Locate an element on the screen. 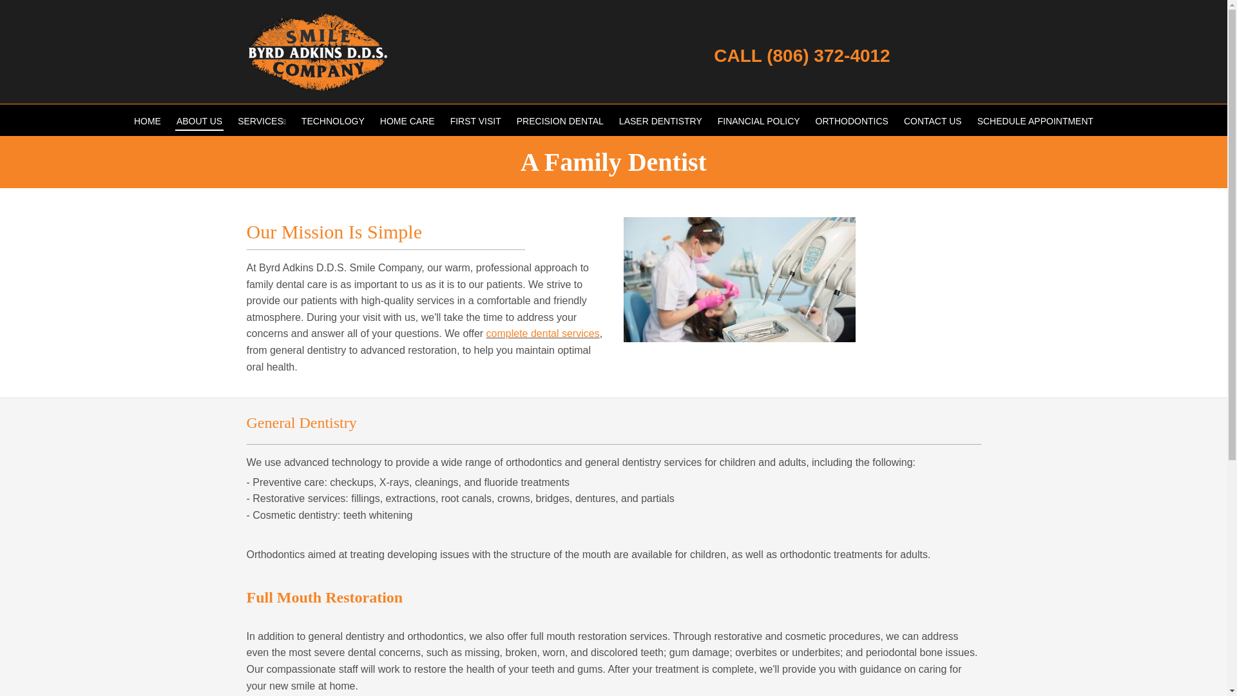  SERVICES is located at coordinates (262, 119).